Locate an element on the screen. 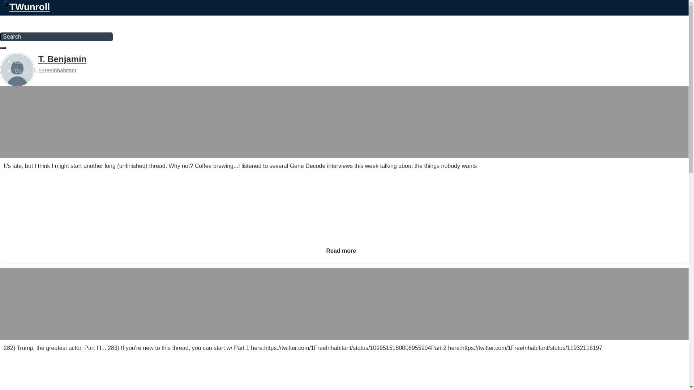  Twitter Unroll Tool is located at coordinates (25, 20).